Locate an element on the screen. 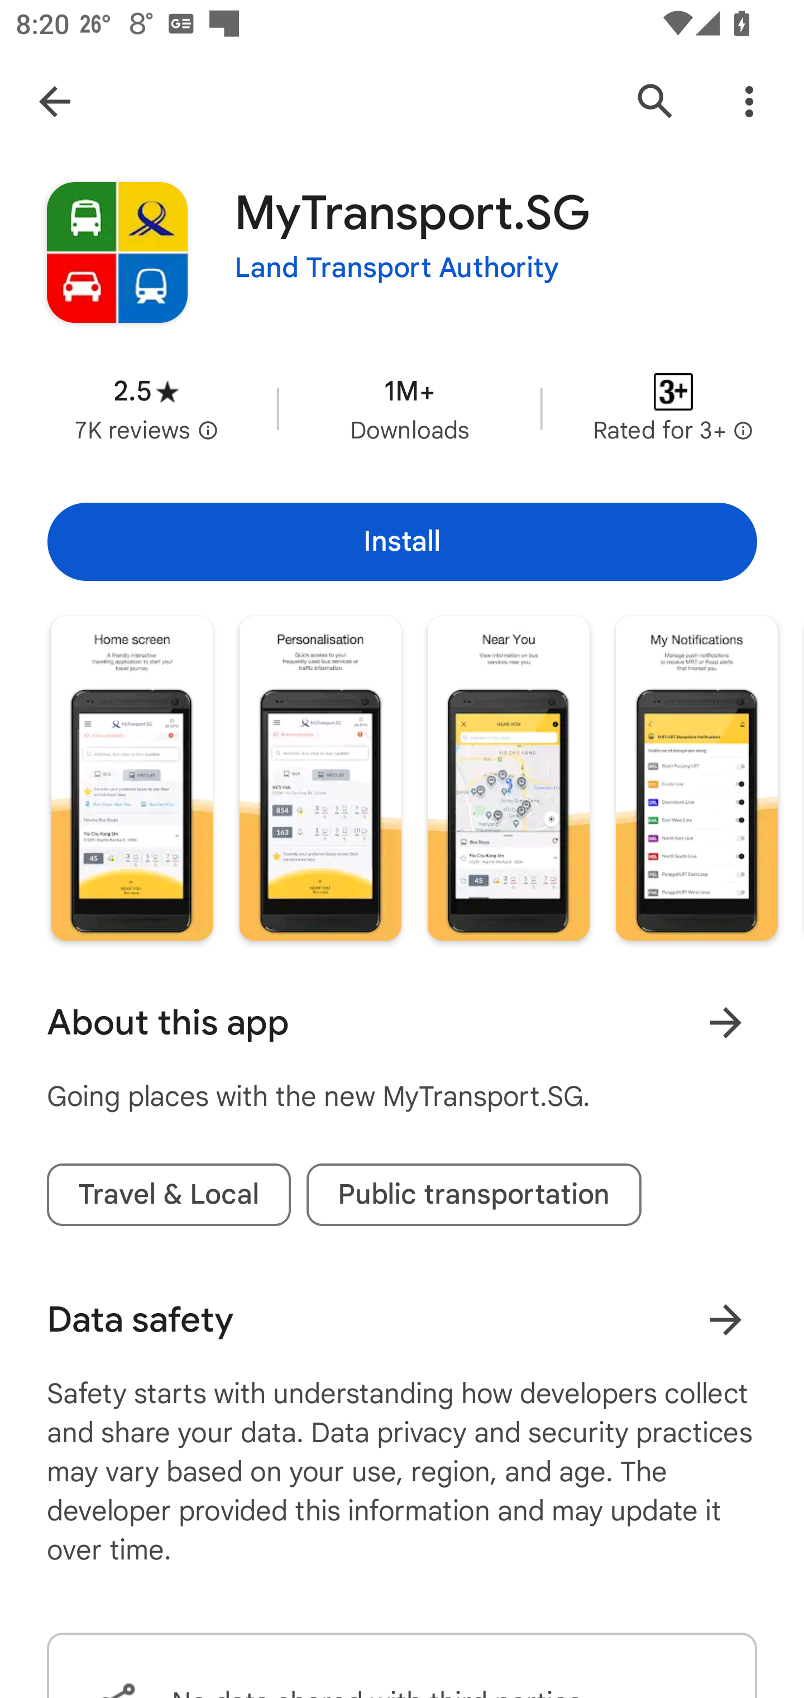  Navigate up is located at coordinates (55, 102).